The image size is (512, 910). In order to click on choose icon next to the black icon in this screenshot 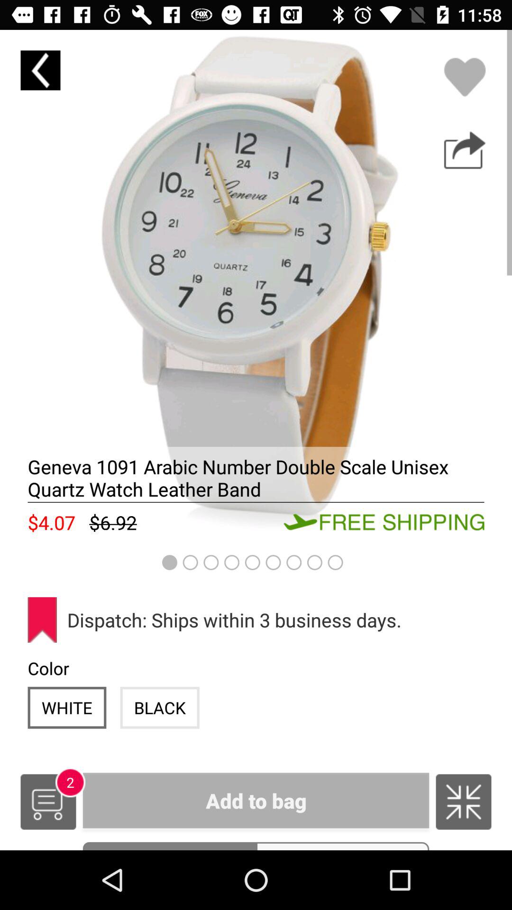, I will do `click(67, 707)`.